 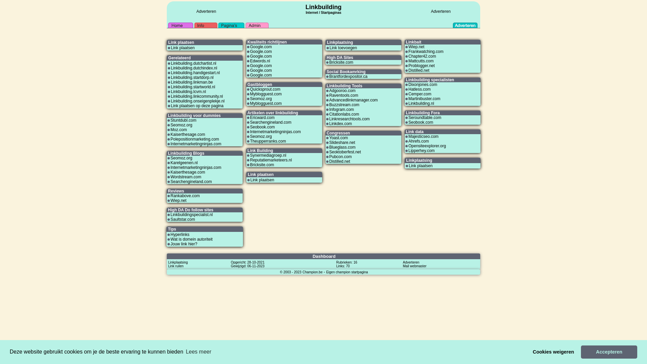 What do you see at coordinates (183, 219) in the screenshot?
I see `Saultstar.com` at bounding box center [183, 219].